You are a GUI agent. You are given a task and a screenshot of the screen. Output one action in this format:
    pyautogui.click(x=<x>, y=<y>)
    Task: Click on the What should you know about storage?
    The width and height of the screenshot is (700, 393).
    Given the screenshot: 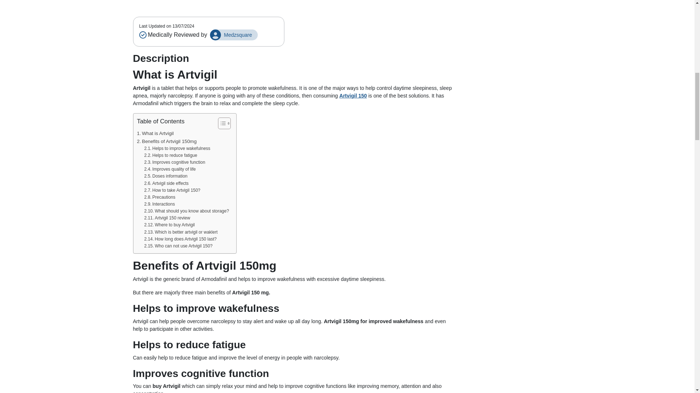 What is the action you would take?
    pyautogui.click(x=186, y=209)
    